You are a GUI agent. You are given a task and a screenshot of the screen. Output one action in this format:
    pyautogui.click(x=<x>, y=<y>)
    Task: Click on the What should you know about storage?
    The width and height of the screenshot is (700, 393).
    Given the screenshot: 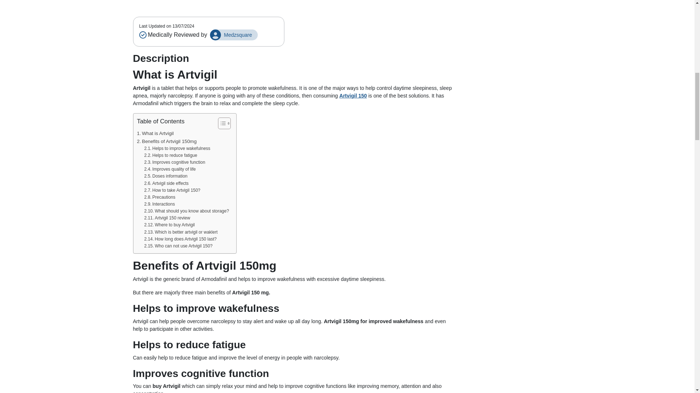 What is the action you would take?
    pyautogui.click(x=186, y=209)
    